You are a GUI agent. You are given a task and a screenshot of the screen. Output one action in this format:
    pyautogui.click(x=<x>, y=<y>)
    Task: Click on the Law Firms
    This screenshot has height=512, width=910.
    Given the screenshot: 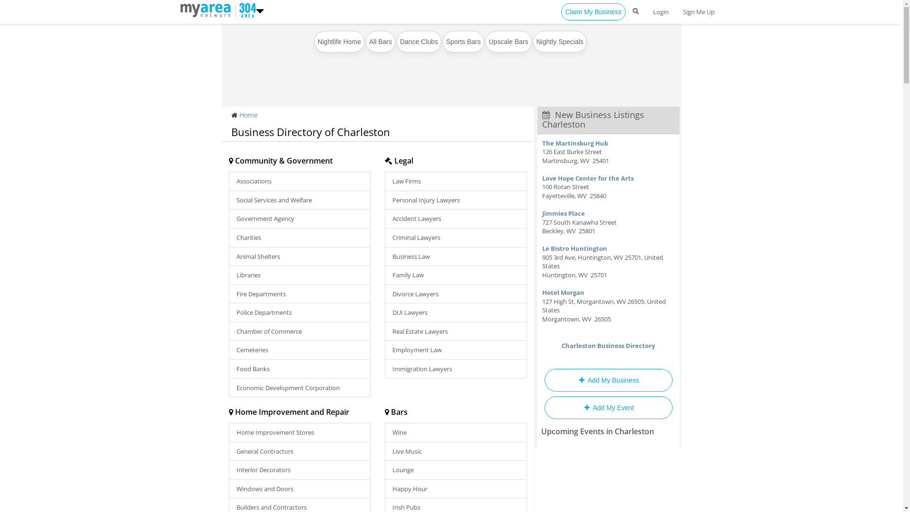 What is the action you would take?
    pyautogui.click(x=456, y=181)
    